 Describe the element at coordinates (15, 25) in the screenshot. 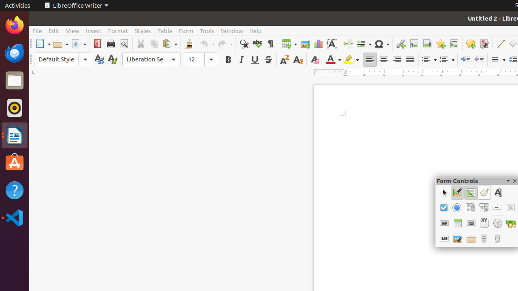

I see `Firefox Web Browser` at that location.